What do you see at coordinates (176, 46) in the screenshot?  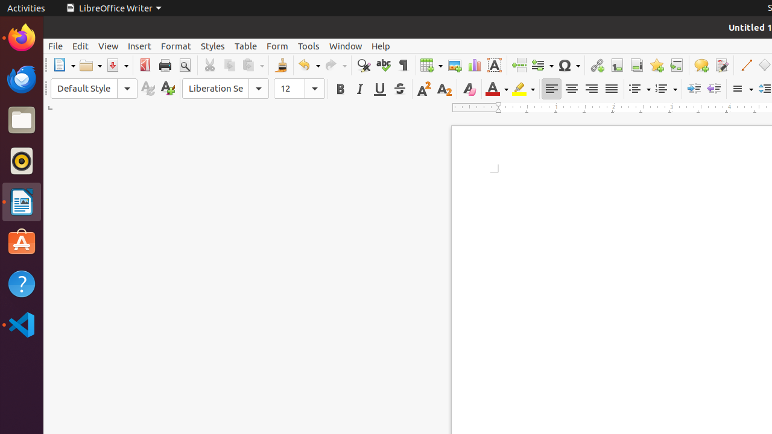 I see `Format` at bounding box center [176, 46].